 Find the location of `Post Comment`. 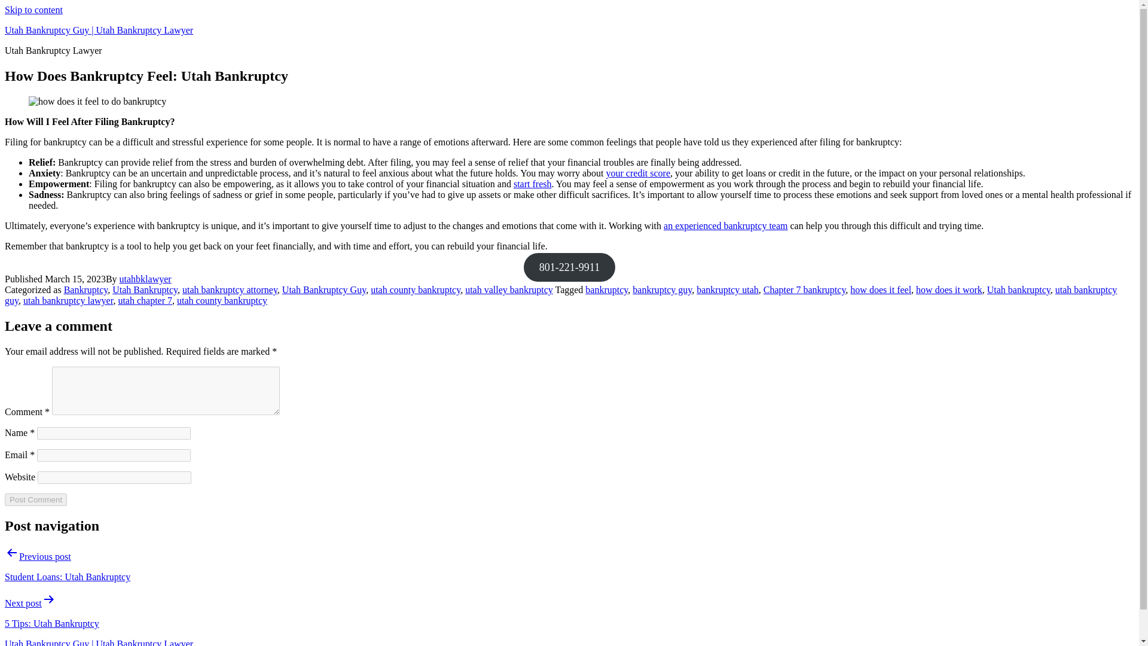

Post Comment is located at coordinates (35, 499).